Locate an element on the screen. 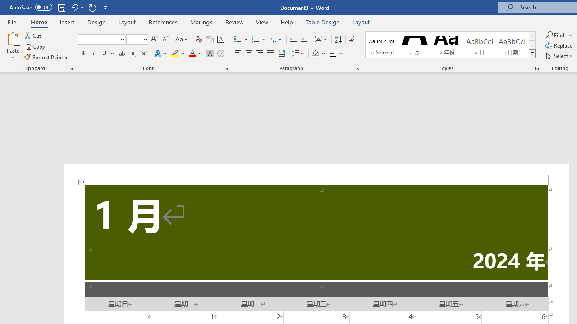 The height and width of the screenshot is (324, 577). Distributed is located at coordinates (281, 54).